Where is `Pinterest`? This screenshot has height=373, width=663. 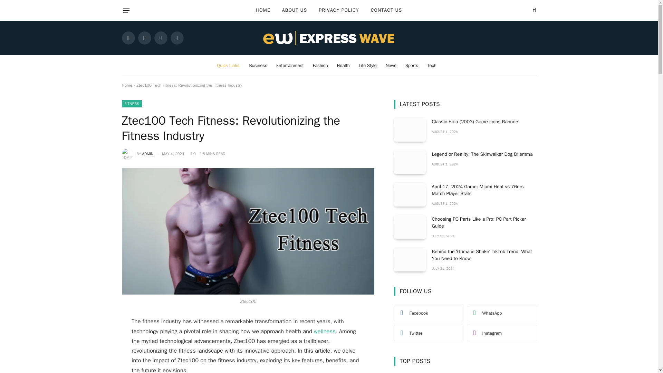
Pinterest is located at coordinates (177, 38).